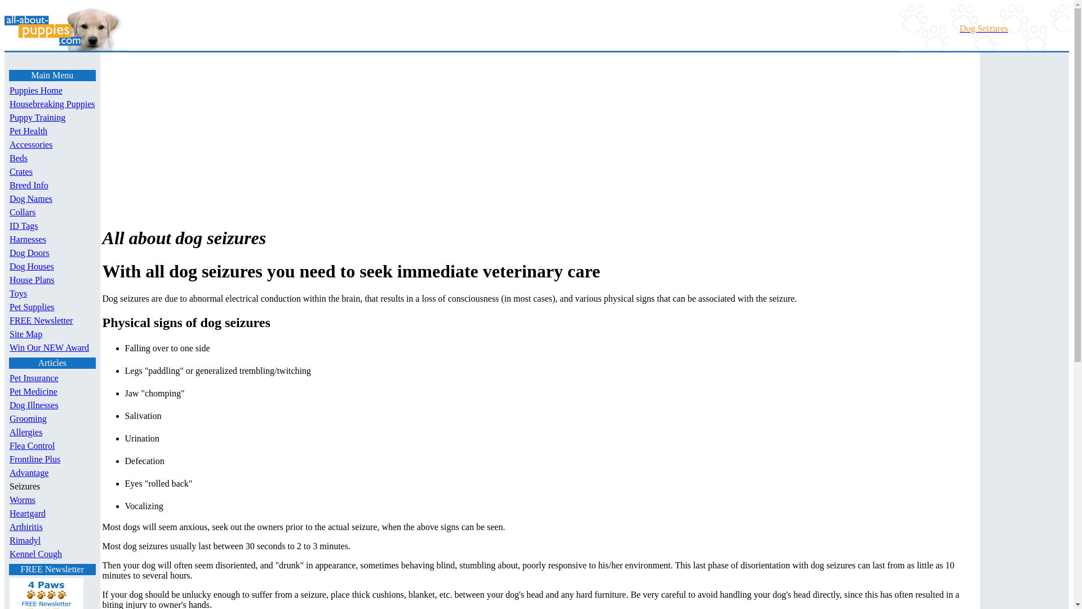  I want to click on Collars, so click(23, 212).